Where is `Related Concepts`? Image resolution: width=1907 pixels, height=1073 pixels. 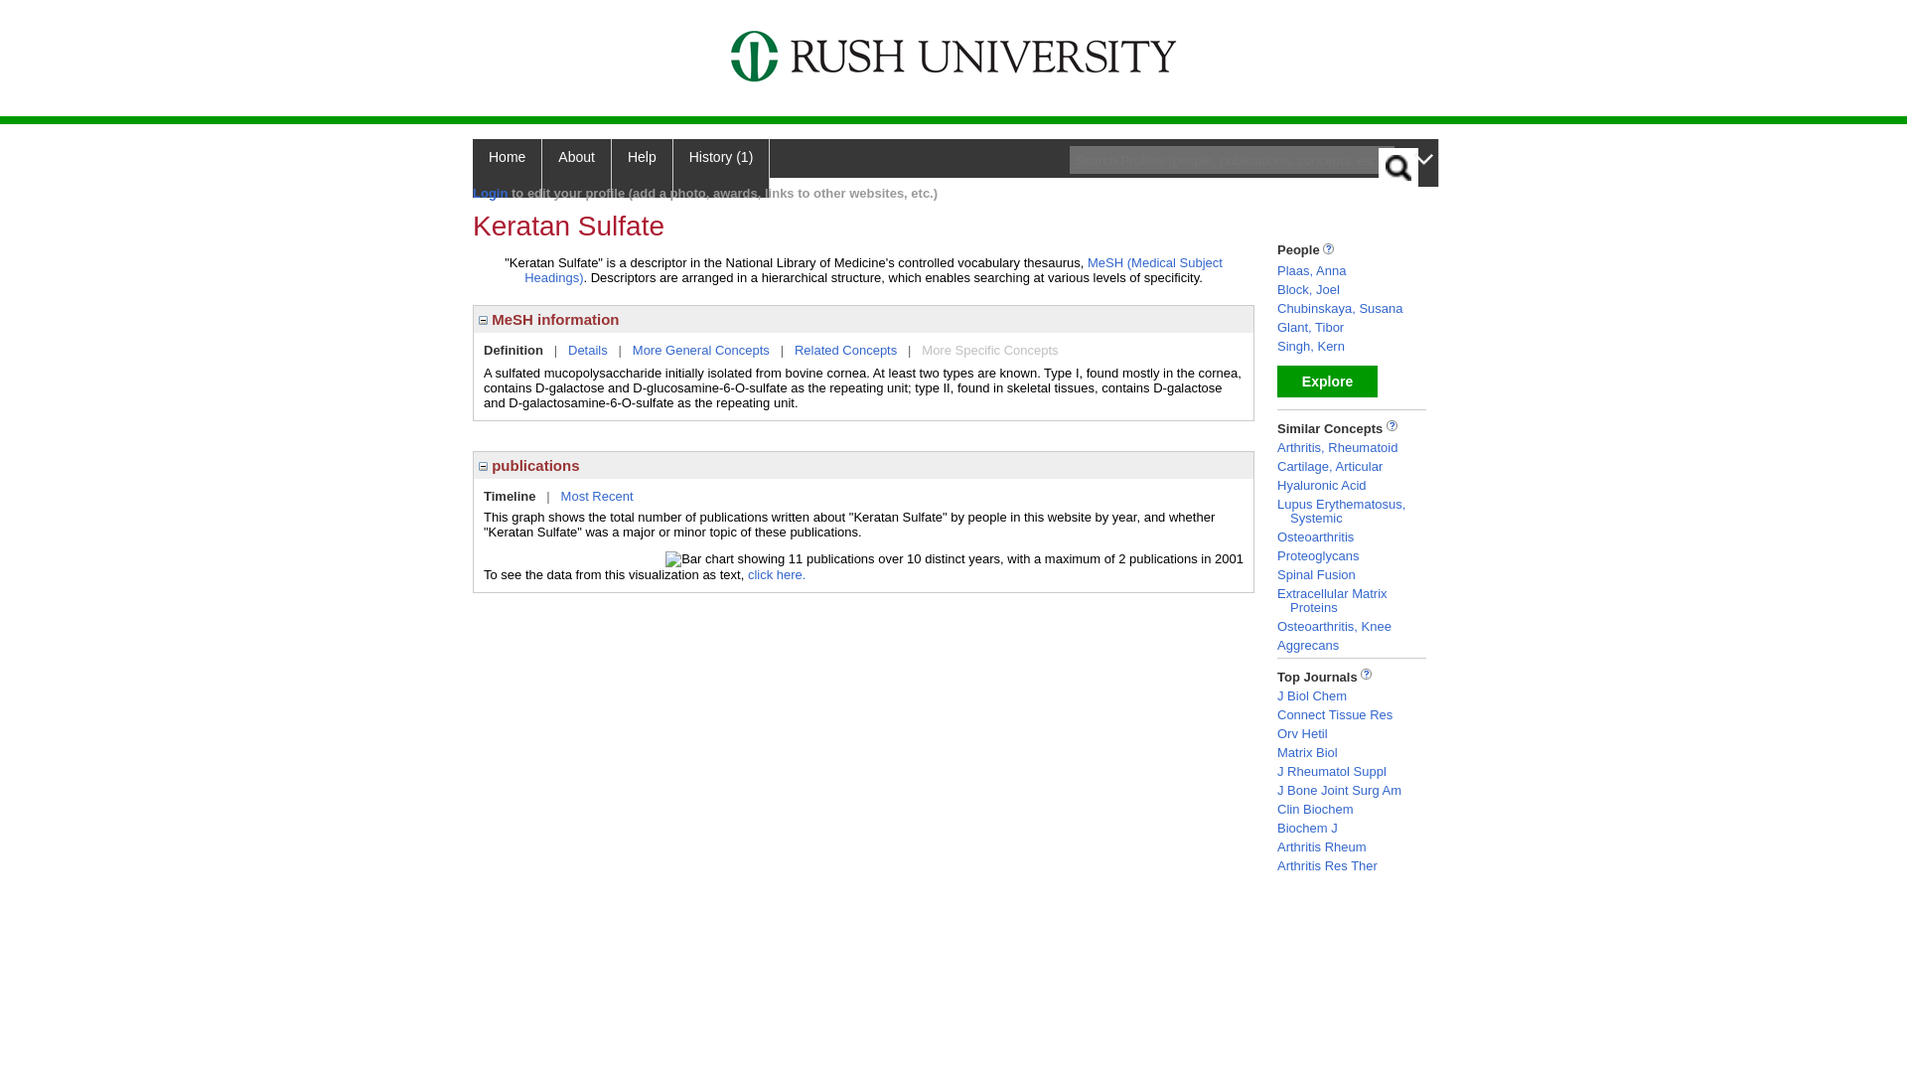 Related Concepts is located at coordinates (845, 350).